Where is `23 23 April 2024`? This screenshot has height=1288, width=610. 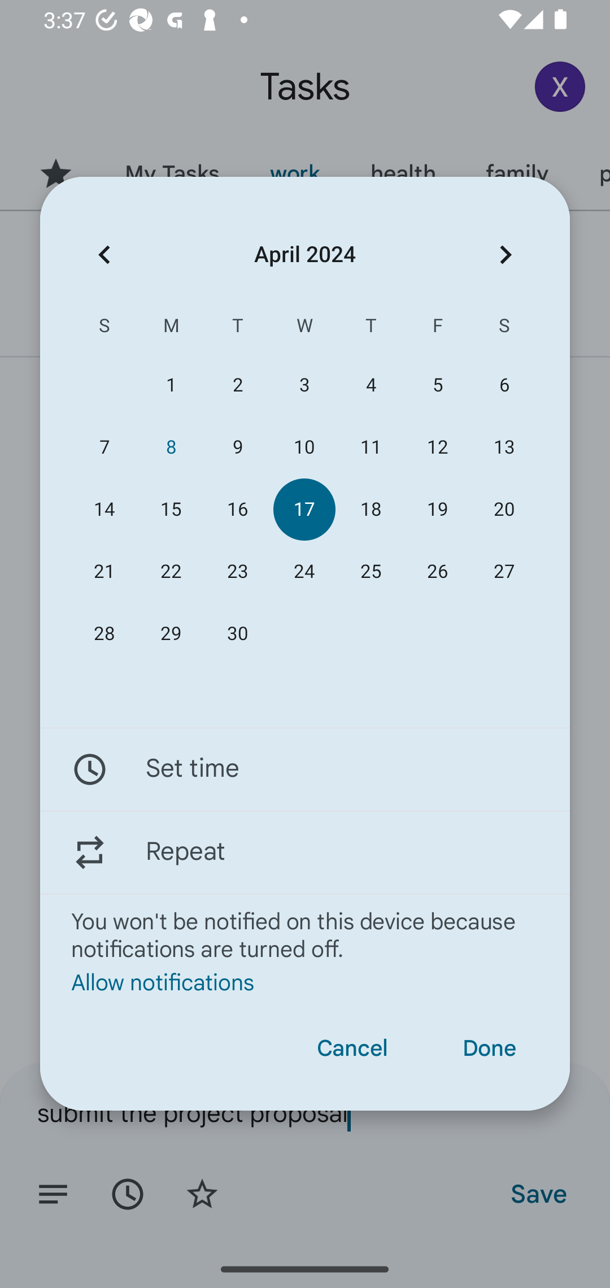 23 23 April 2024 is located at coordinates (237, 572).